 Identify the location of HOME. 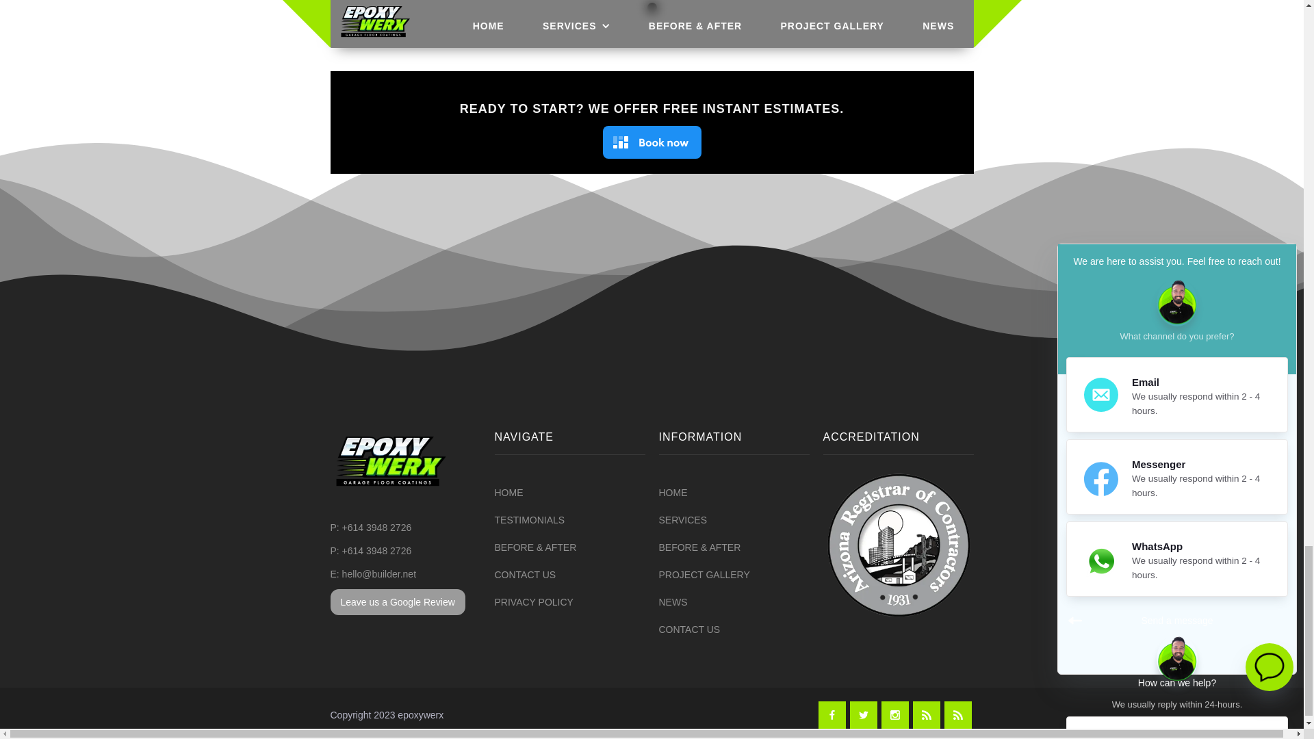
(672, 493).